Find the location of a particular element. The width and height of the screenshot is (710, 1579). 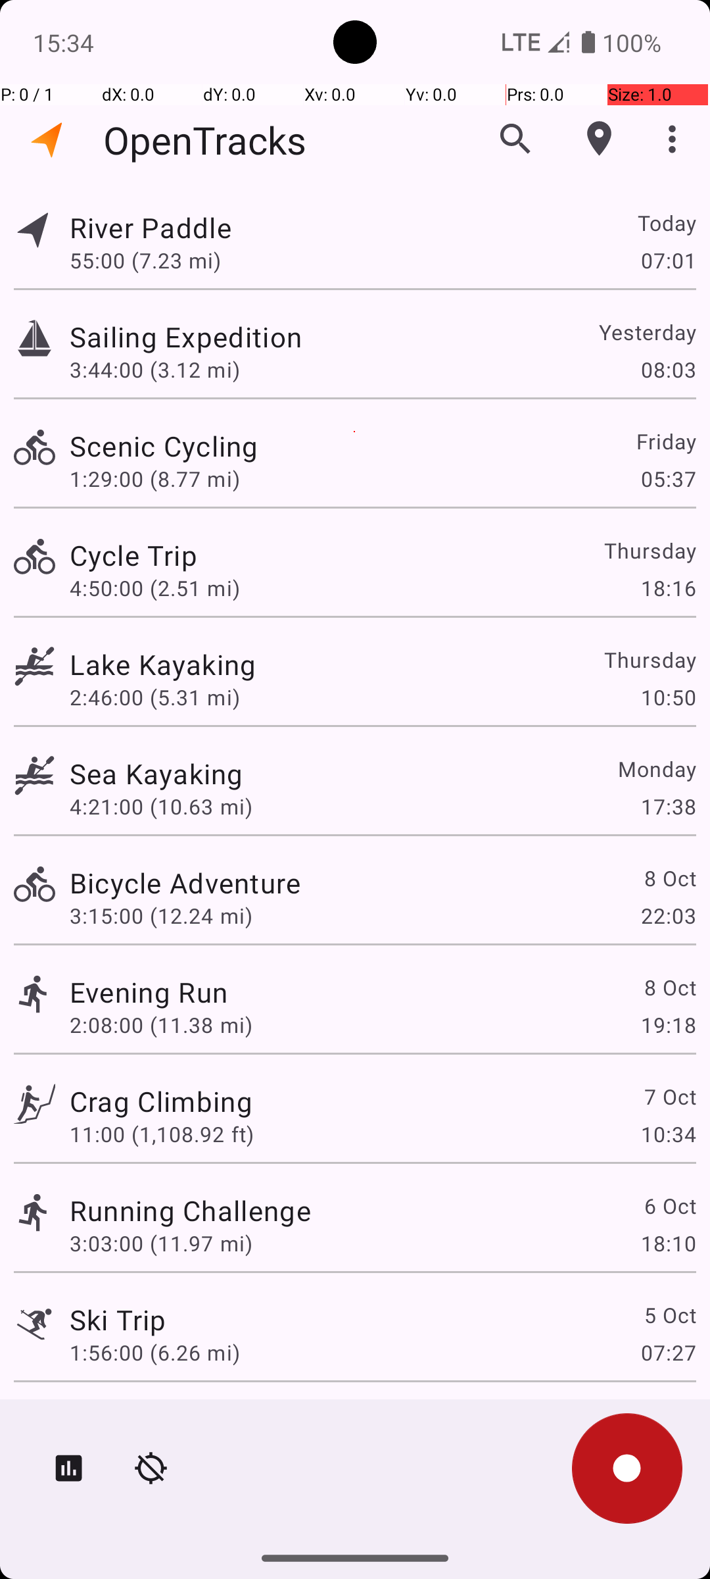

1:29:00 (8.77 mi) is located at coordinates (155, 479).